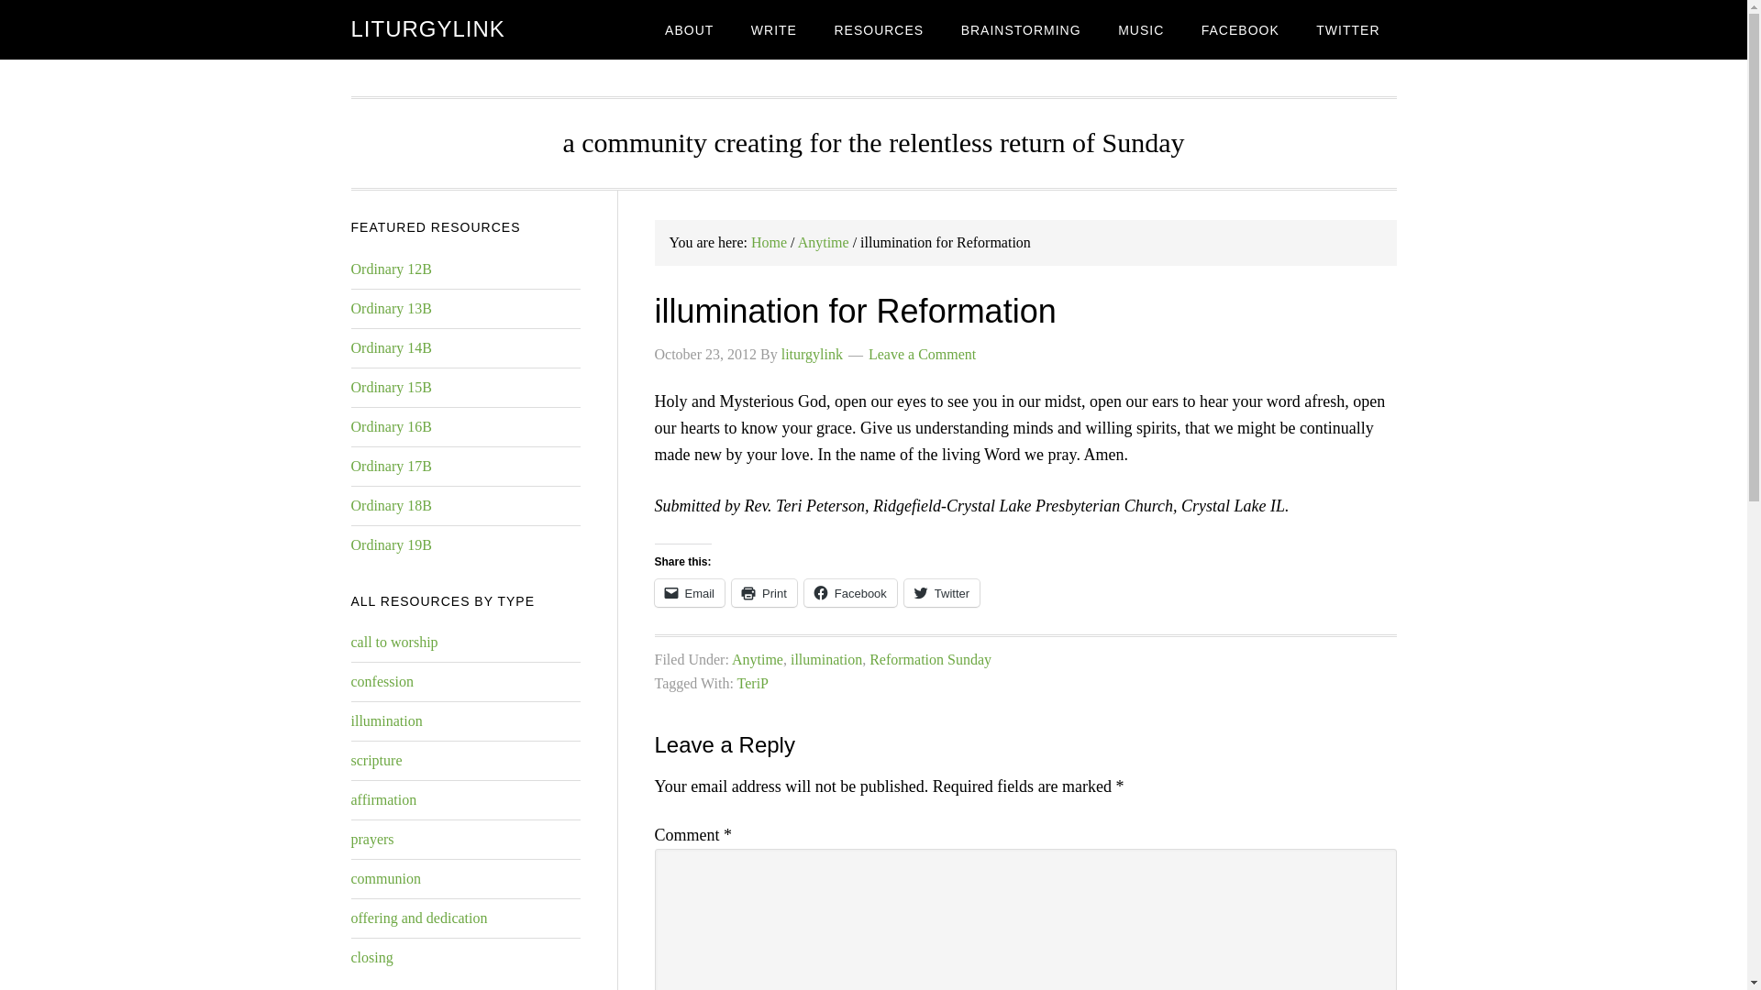 This screenshot has width=1761, height=990. What do you see at coordinates (391, 466) in the screenshot?
I see `Ordinary 17B` at bounding box center [391, 466].